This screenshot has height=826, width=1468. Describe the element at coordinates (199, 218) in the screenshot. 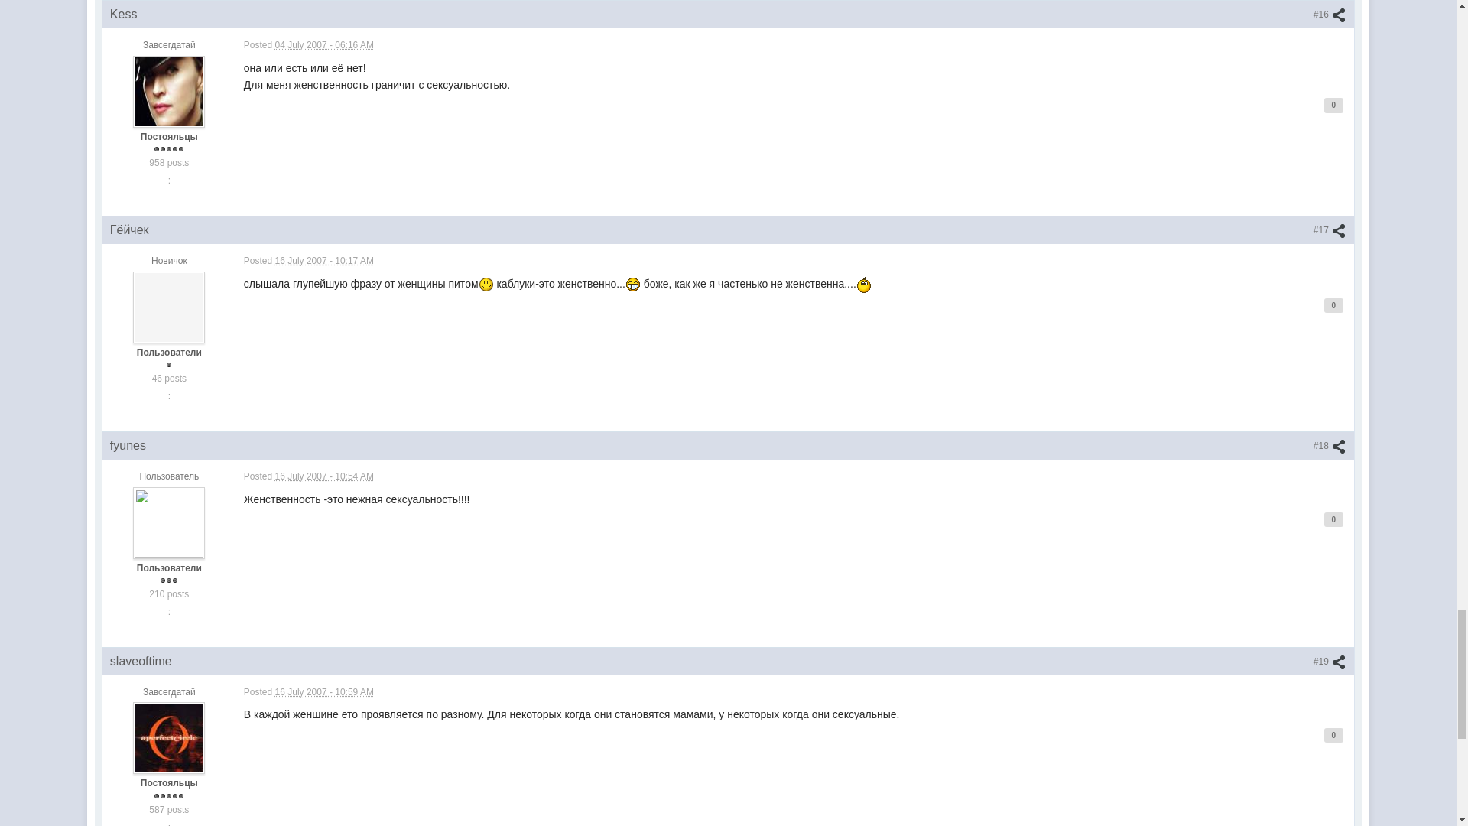

I see `NEXT` at that location.